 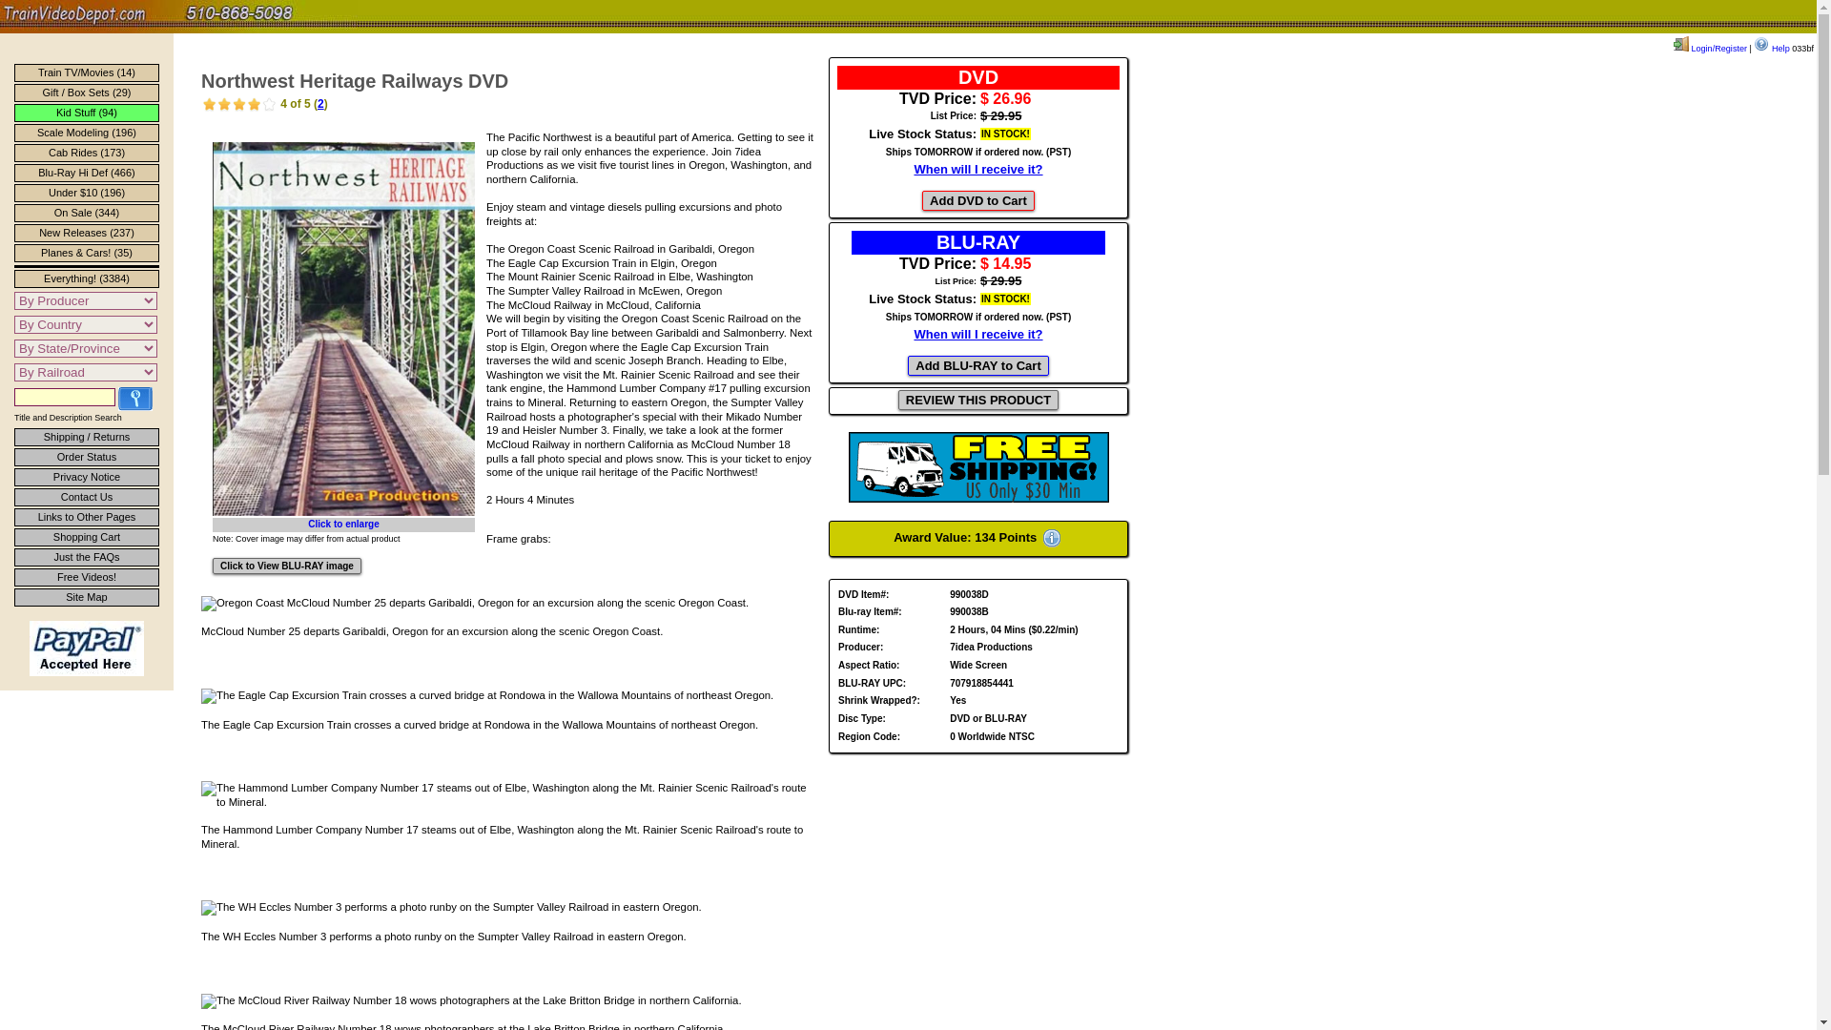 What do you see at coordinates (87, 477) in the screenshot?
I see `Privacy Notice` at bounding box center [87, 477].